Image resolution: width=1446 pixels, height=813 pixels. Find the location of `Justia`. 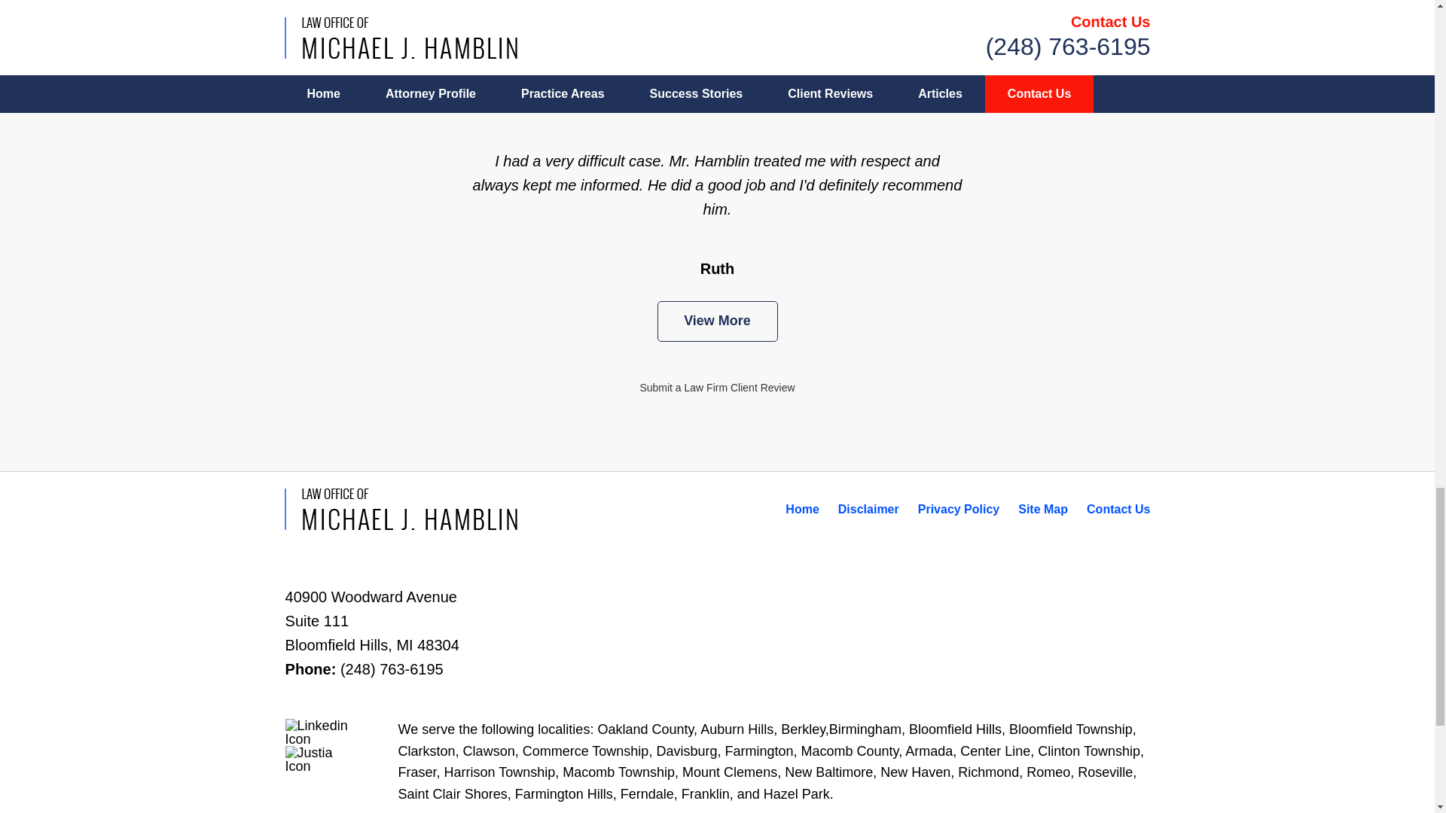

Justia is located at coordinates (322, 760).